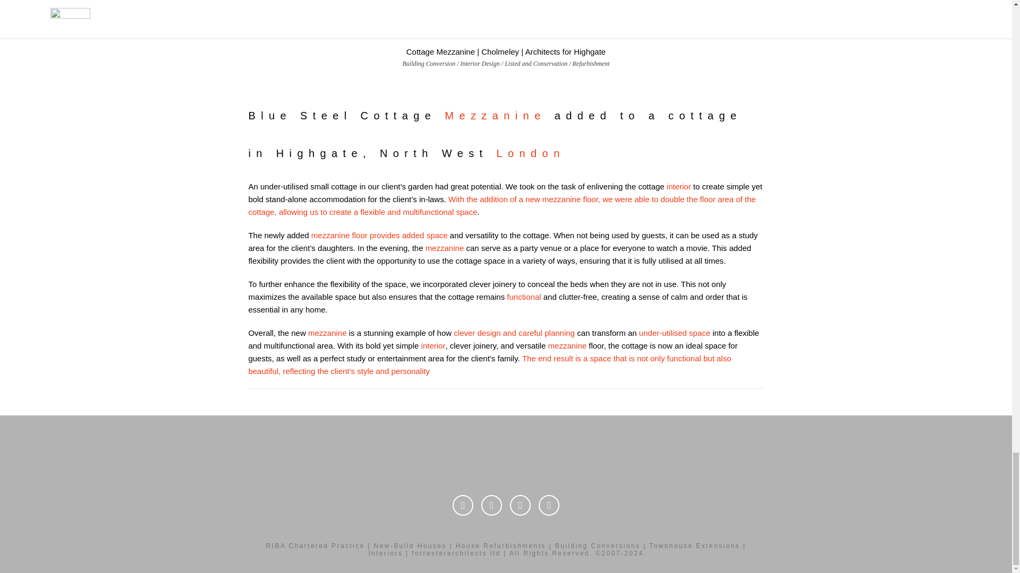  What do you see at coordinates (531, 153) in the screenshot?
I see `London` at bounding box center [531, 153].